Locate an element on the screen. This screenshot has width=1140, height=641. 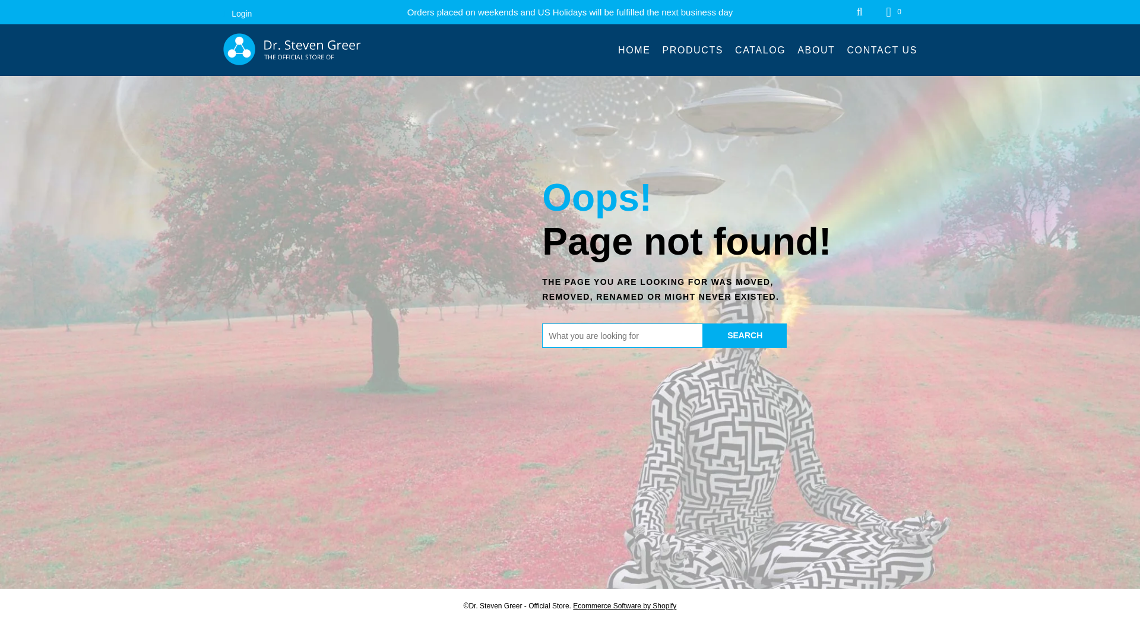
ABOUT is located at coordinates (816, 50).